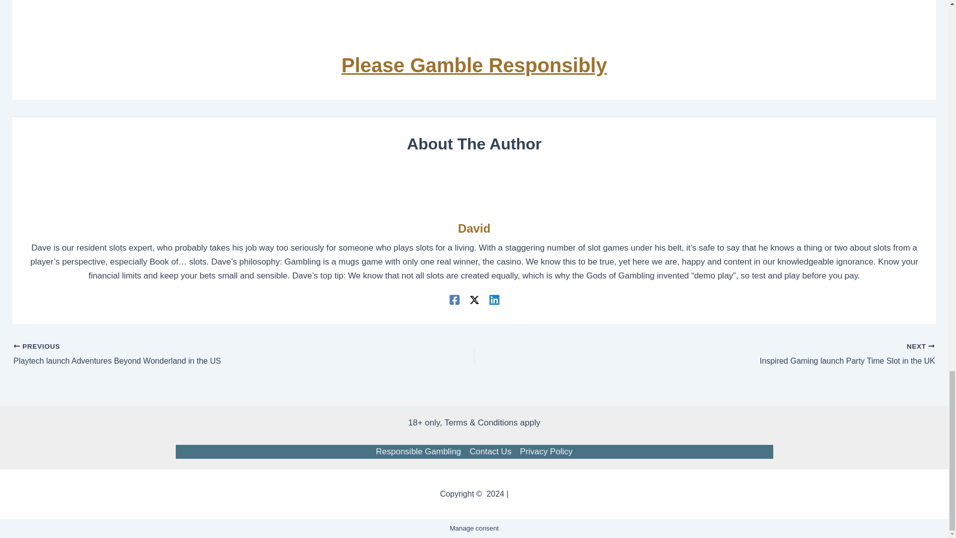 The width and height of the screenshot is (956, 538). What do you see at coordinates (474, 229) in the screenshot?
I see `David` at bounding box center [474, 229].